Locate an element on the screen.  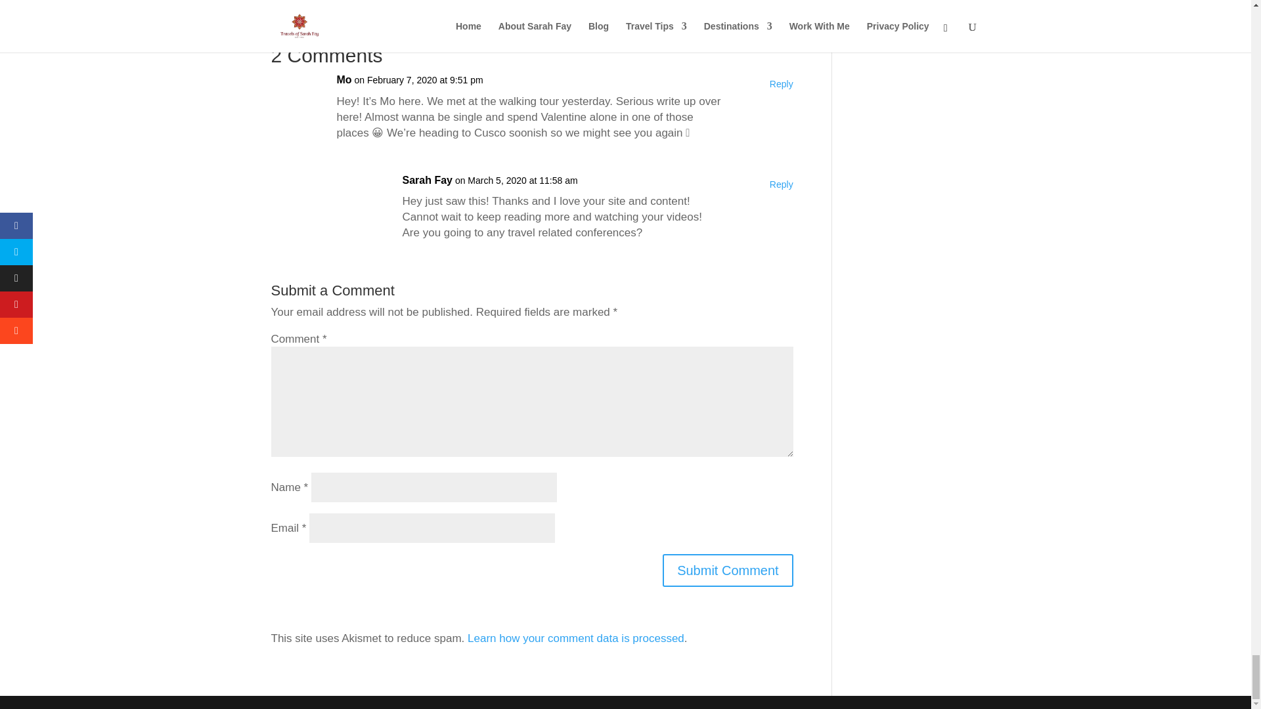
Submit Comment is located at coordinates (728, 570).